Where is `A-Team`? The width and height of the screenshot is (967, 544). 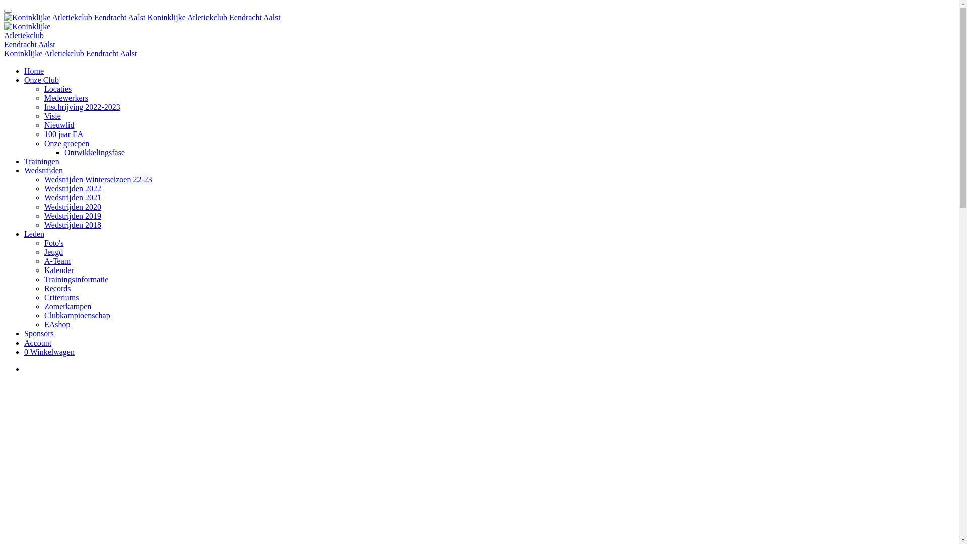 A-Team is located at coordinates (57, 261).